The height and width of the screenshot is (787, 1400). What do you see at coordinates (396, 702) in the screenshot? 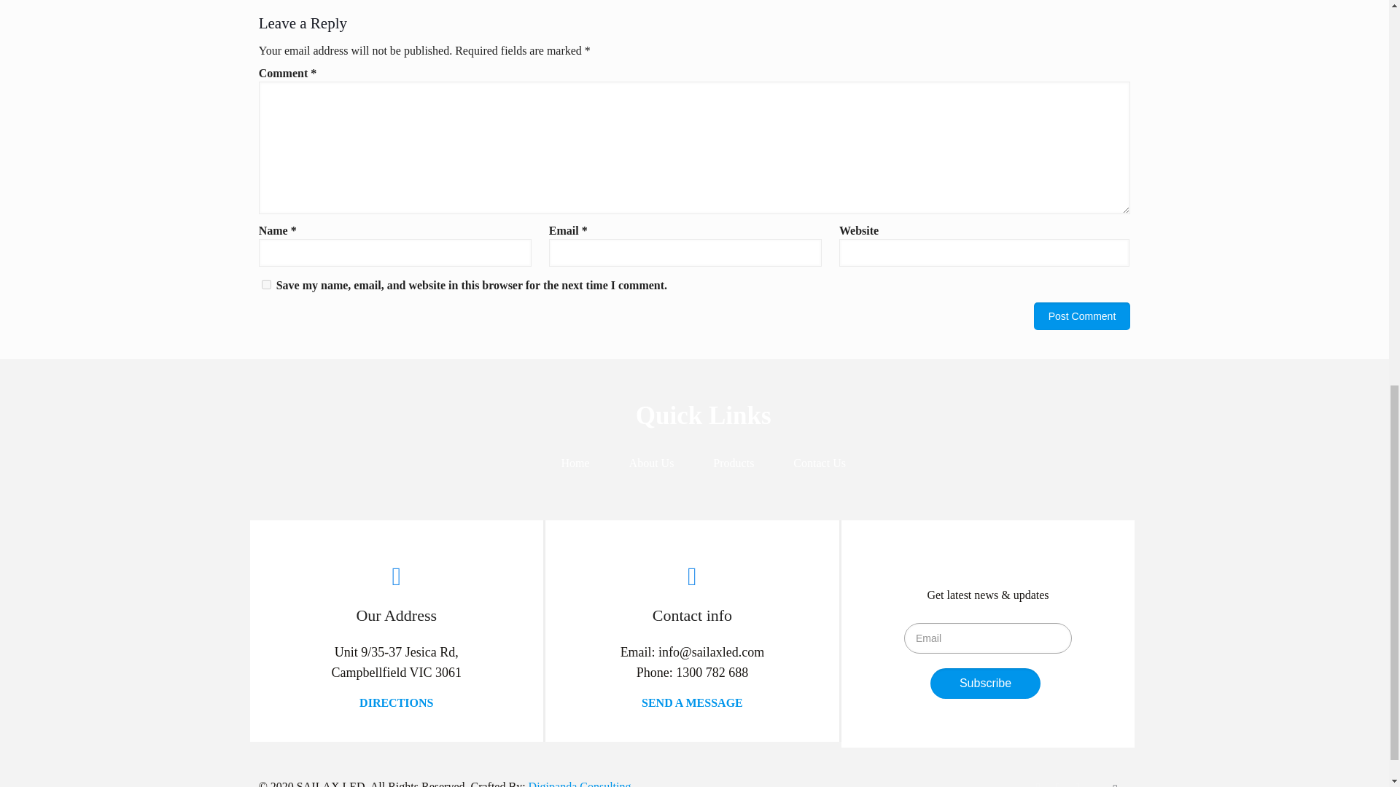
I see `DIRECTIONS` at bounding box center [396, 702].